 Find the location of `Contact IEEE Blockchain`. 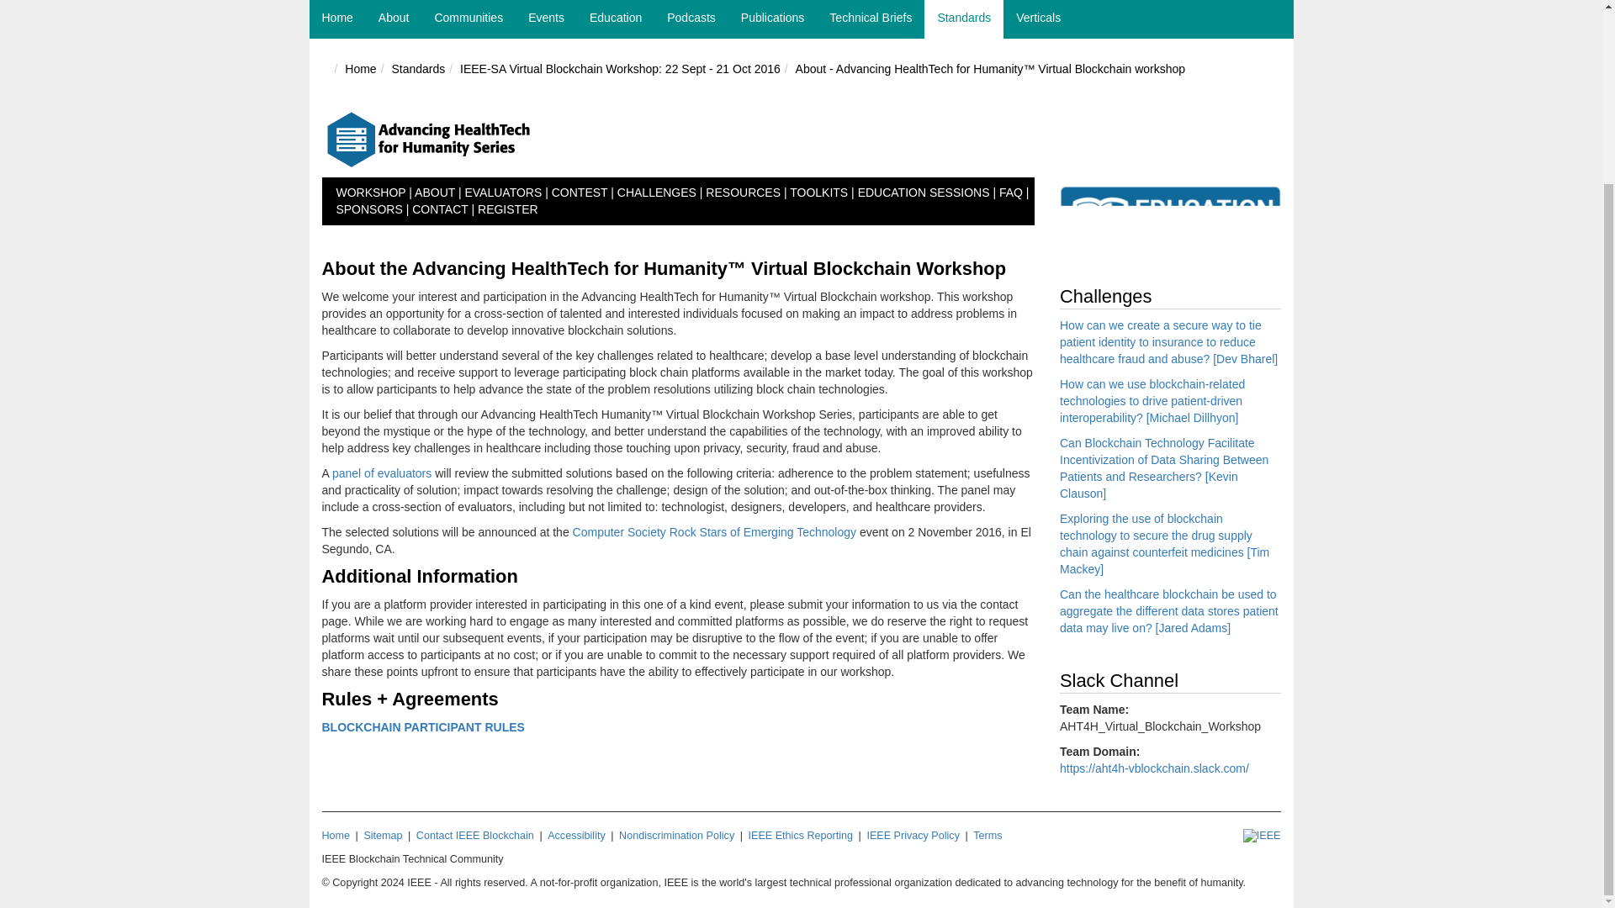

Contact IEEE Blockchain is located at coordinates (475, 836).